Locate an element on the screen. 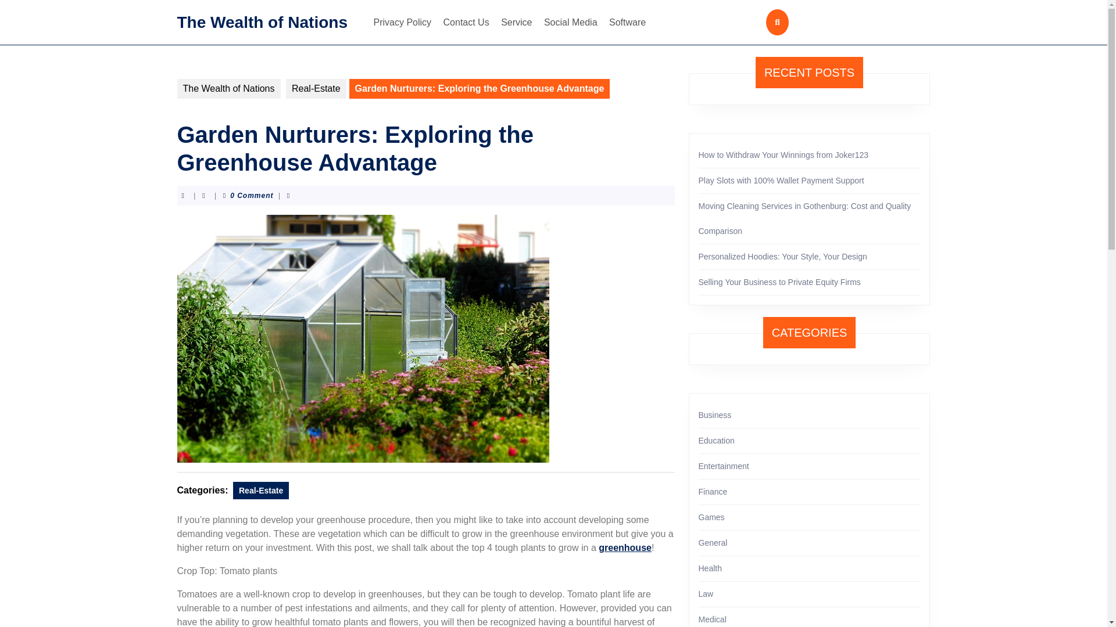  The Wealth of Nations is located at coordinates (228, 88).